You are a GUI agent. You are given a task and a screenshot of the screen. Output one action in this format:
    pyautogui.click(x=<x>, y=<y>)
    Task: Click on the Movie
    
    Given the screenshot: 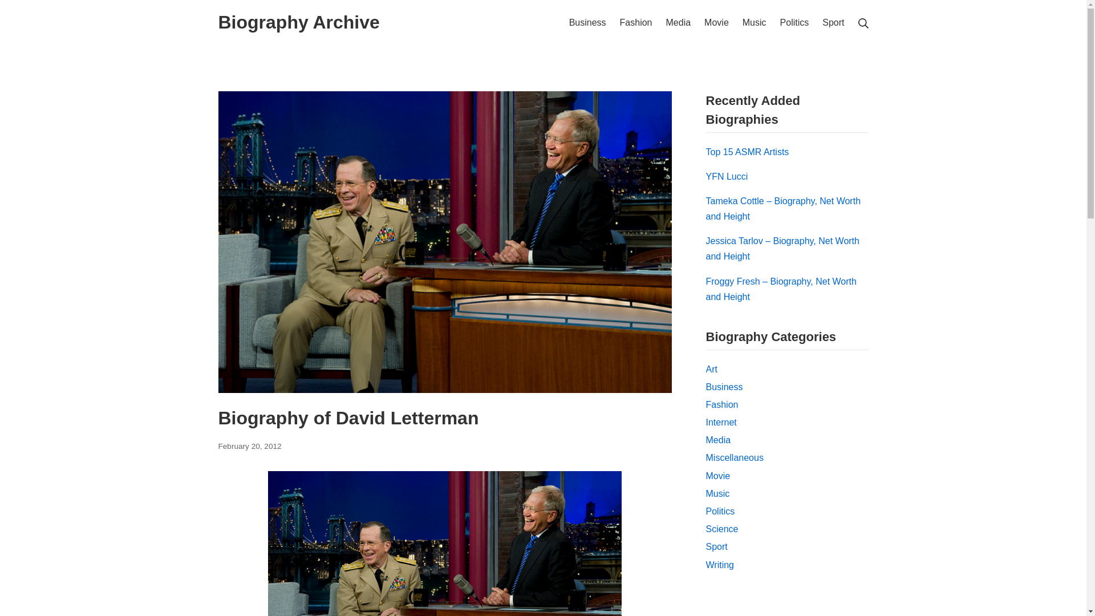 What is the action you would take?
    pyautogui.click(x=735, y=457)
    